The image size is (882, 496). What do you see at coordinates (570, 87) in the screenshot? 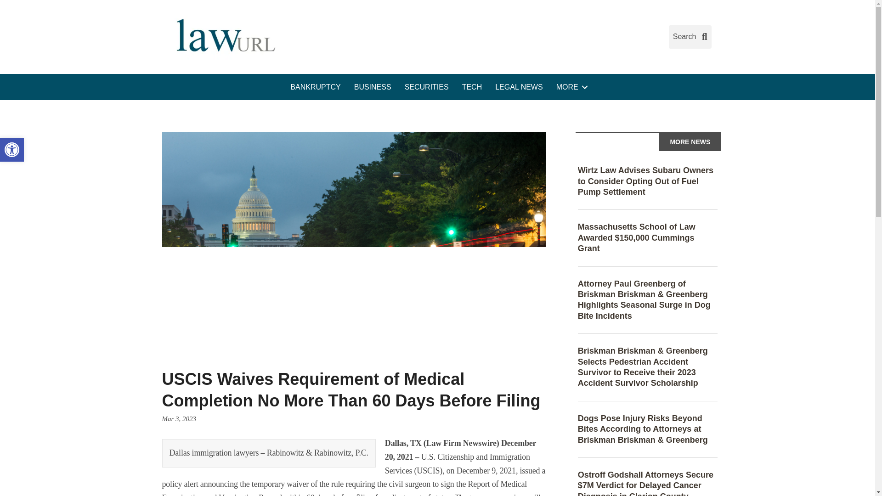
I see `MORE` at bounding box center [570, 87].